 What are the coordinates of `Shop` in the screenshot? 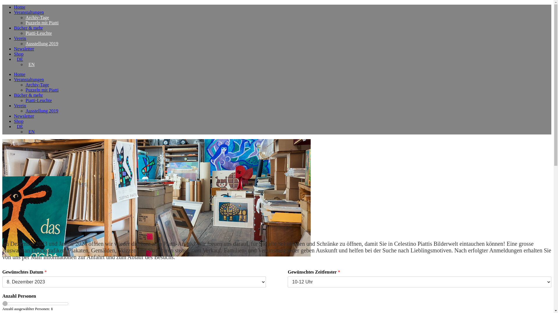 It's located at (19, 54).